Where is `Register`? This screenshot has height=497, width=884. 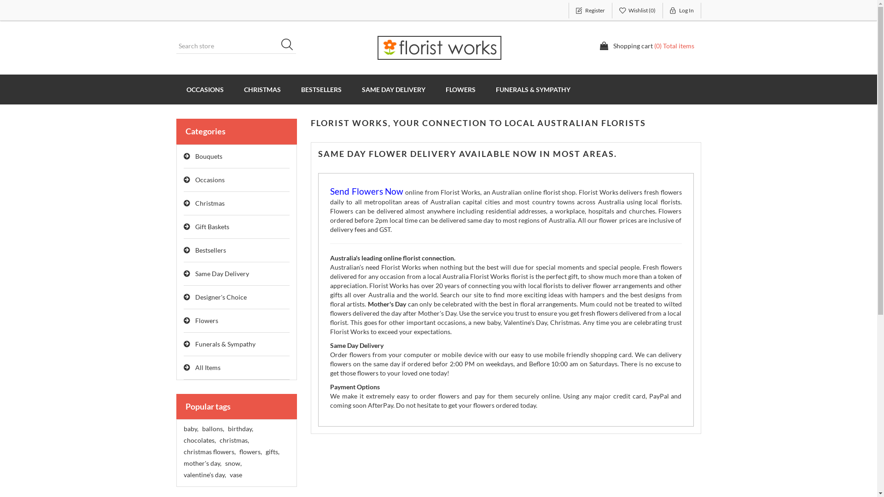 Register is located at coordinates (590, 11).